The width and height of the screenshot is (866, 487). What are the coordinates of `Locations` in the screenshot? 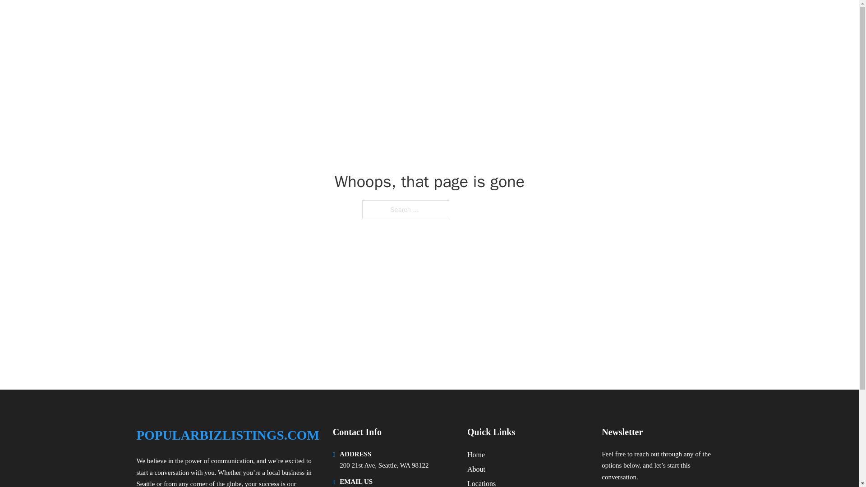 It's located at (481, 482).